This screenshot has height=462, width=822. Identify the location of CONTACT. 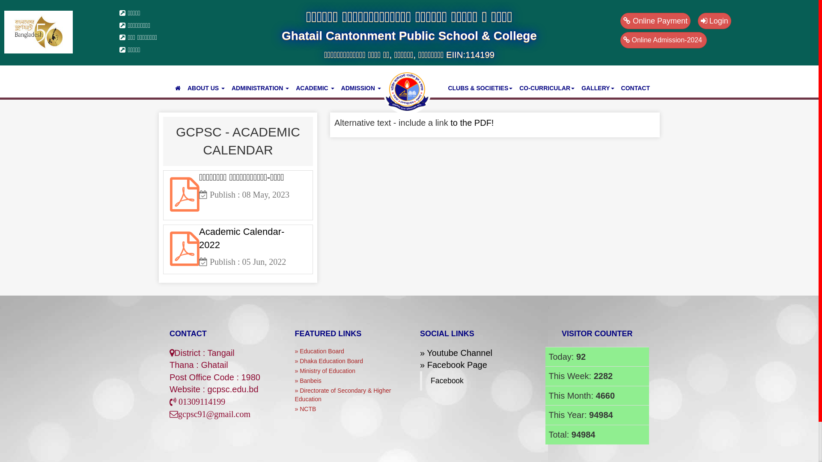
(188, 334).